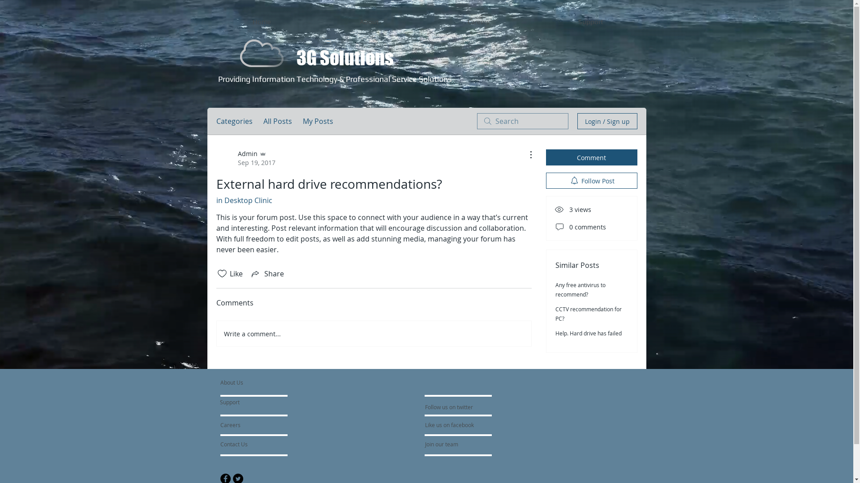  Describe the element at coordinates (590, 21) in the screenshot. I see `Support` at that location.